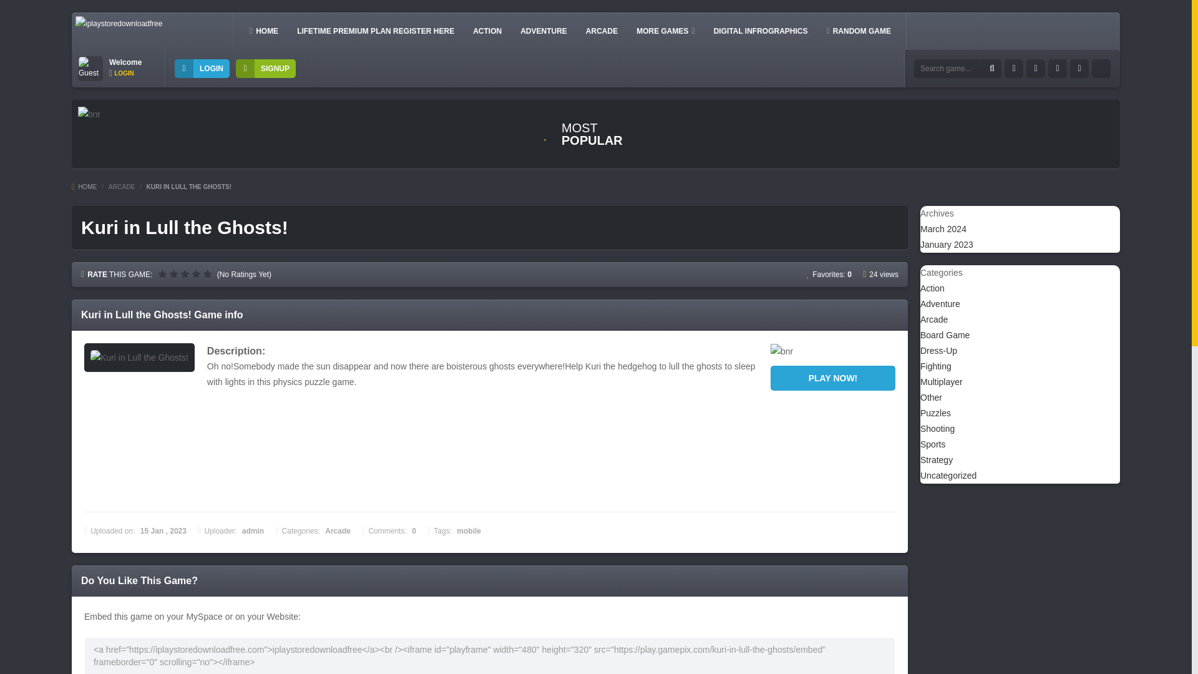 Image resolution: width=1198 pixels, height=674 pixels. I want to click on ACTION, so click(487, 31).